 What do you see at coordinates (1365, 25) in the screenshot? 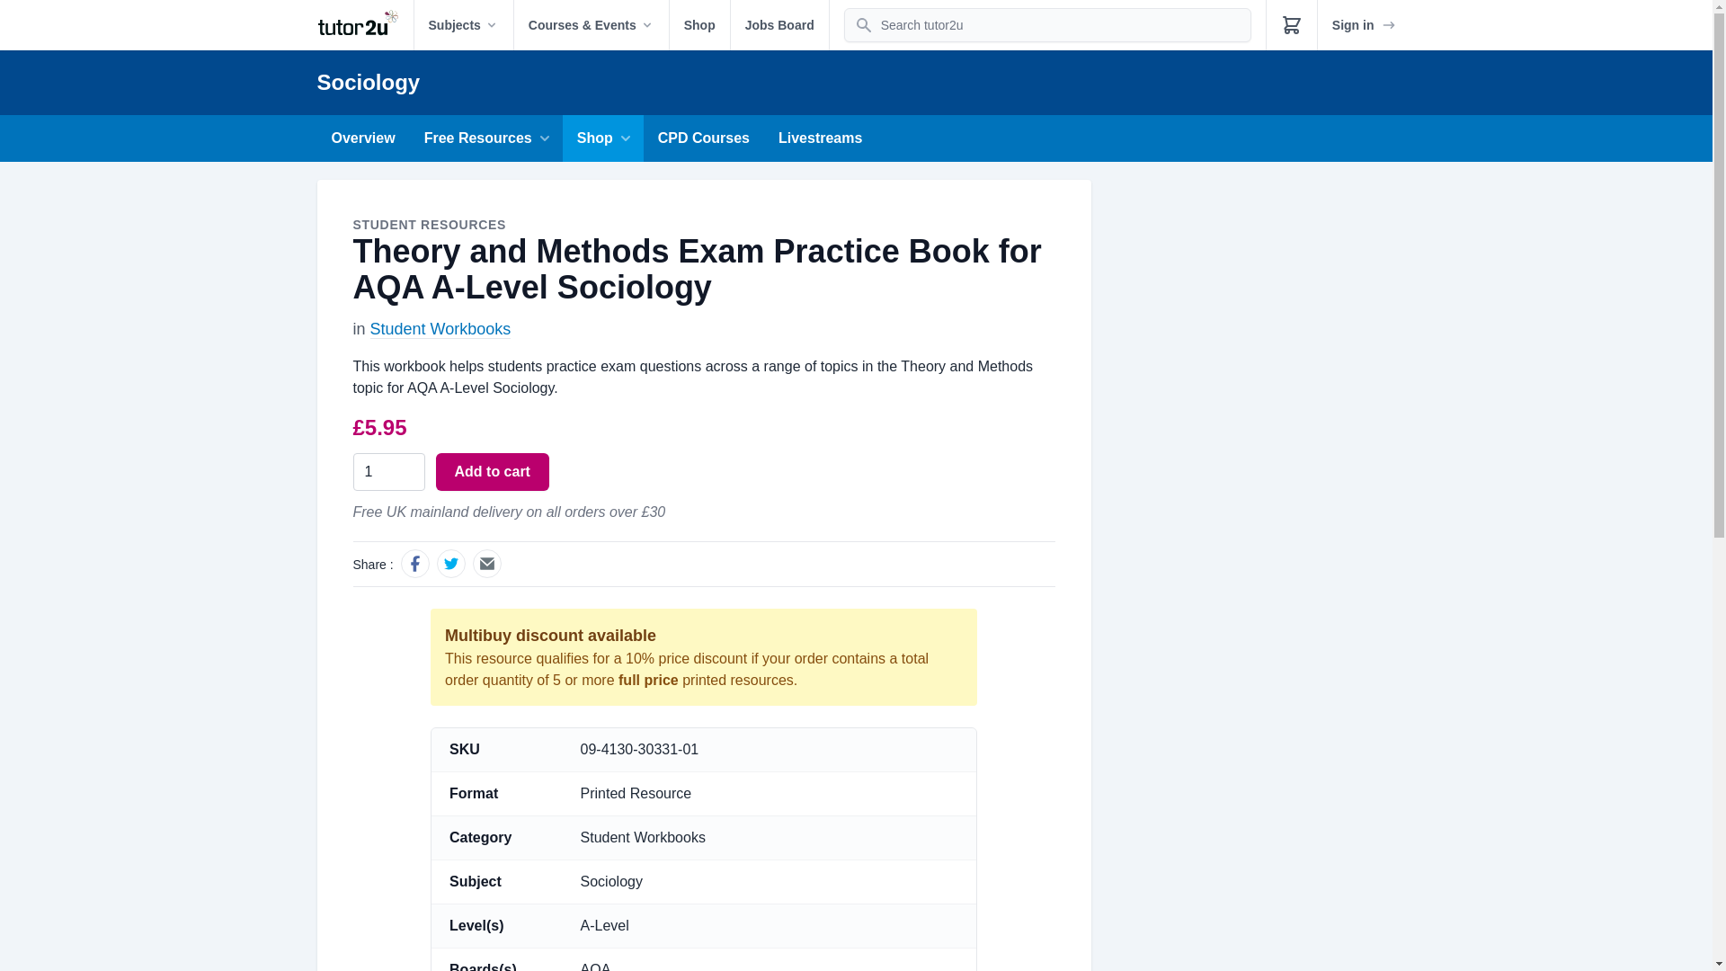
I see `Sign in` at bounding box center [1365, 25].